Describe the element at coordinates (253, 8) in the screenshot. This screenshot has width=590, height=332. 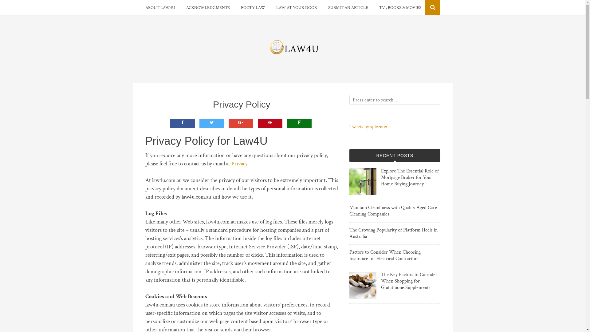
I see `FOOTY LAW` at that location.